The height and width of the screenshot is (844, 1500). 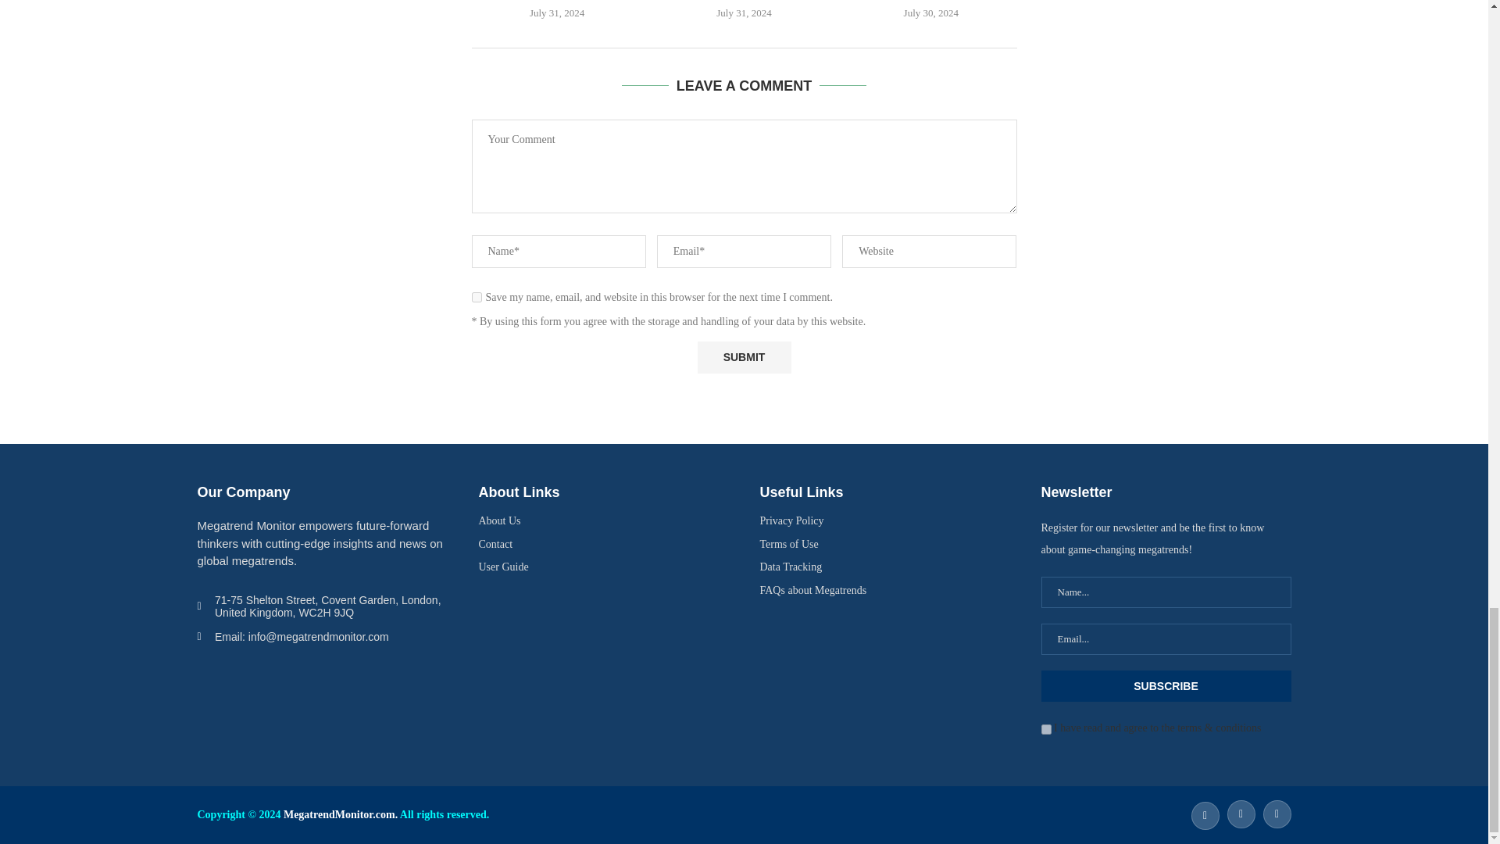 I want to click on 1, so click(x=1045, y=728).